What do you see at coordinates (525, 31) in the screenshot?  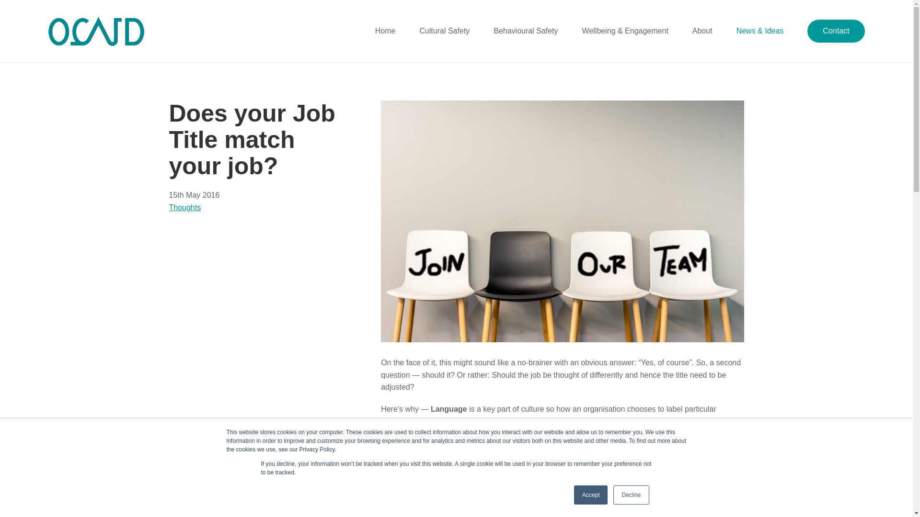 I see `Behavioural Safety` at bounding box center [525, 31].